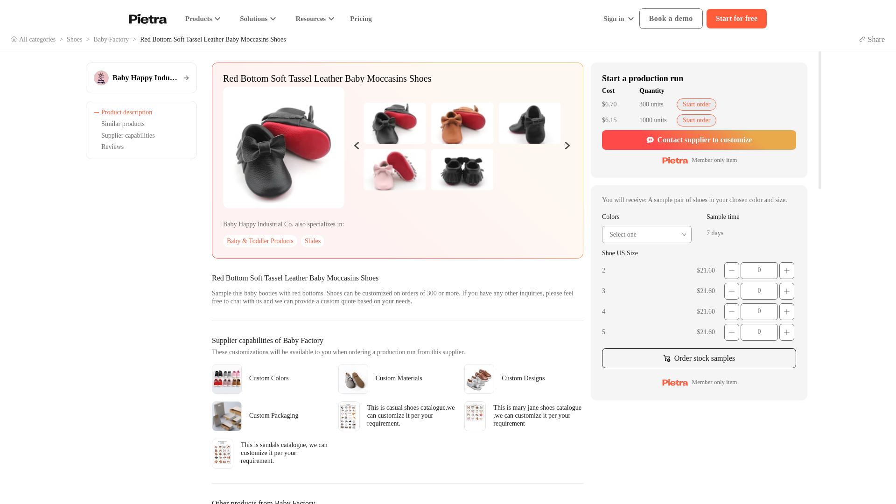 The image size is (896, 504). I want to click on Start for free, so click(736, 19).